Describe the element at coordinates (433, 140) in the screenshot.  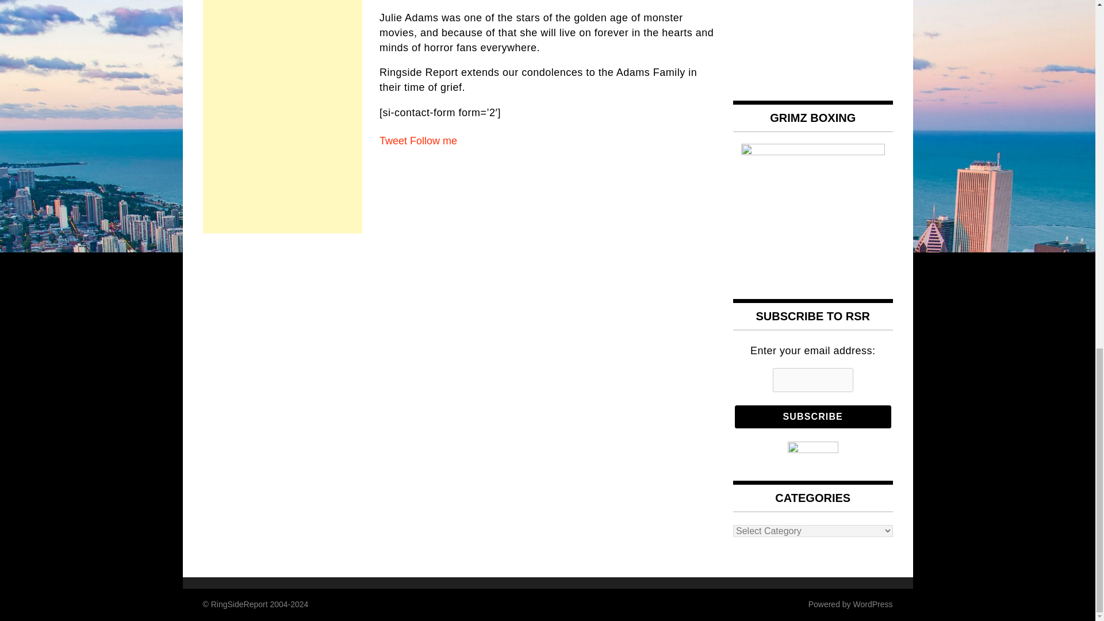
I see `Follow me` at that location.